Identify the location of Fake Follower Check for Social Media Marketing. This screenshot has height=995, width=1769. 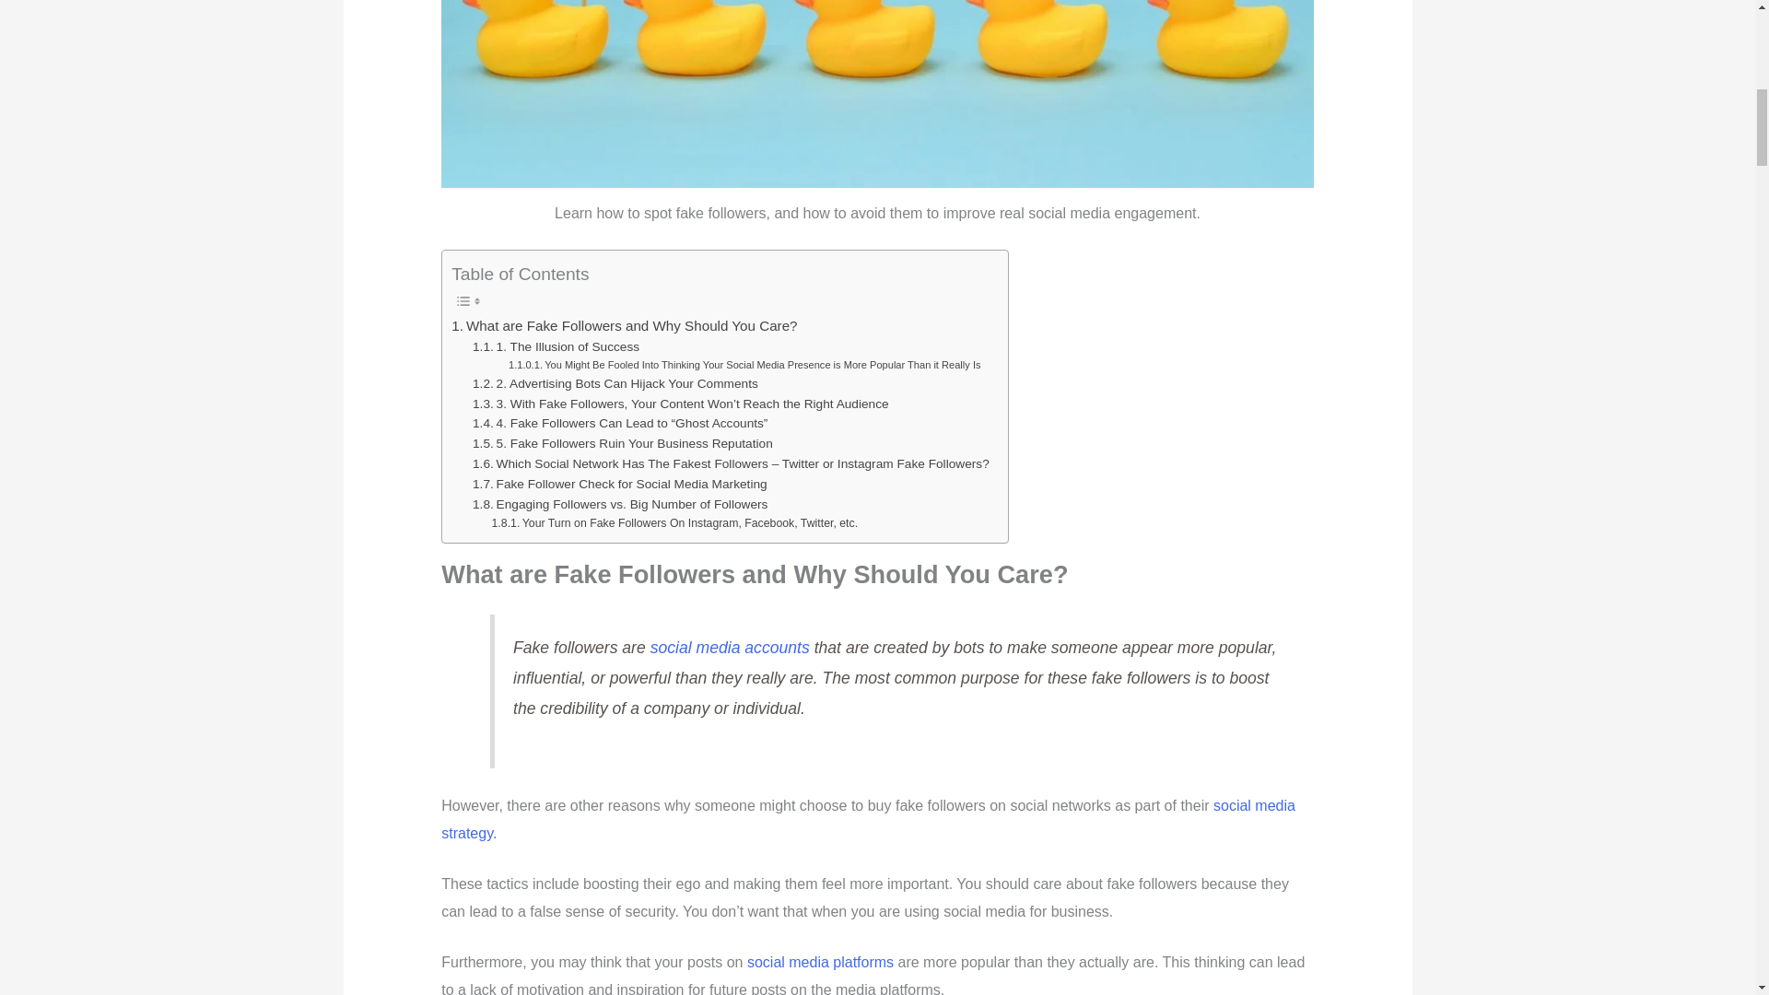
(619, 485).